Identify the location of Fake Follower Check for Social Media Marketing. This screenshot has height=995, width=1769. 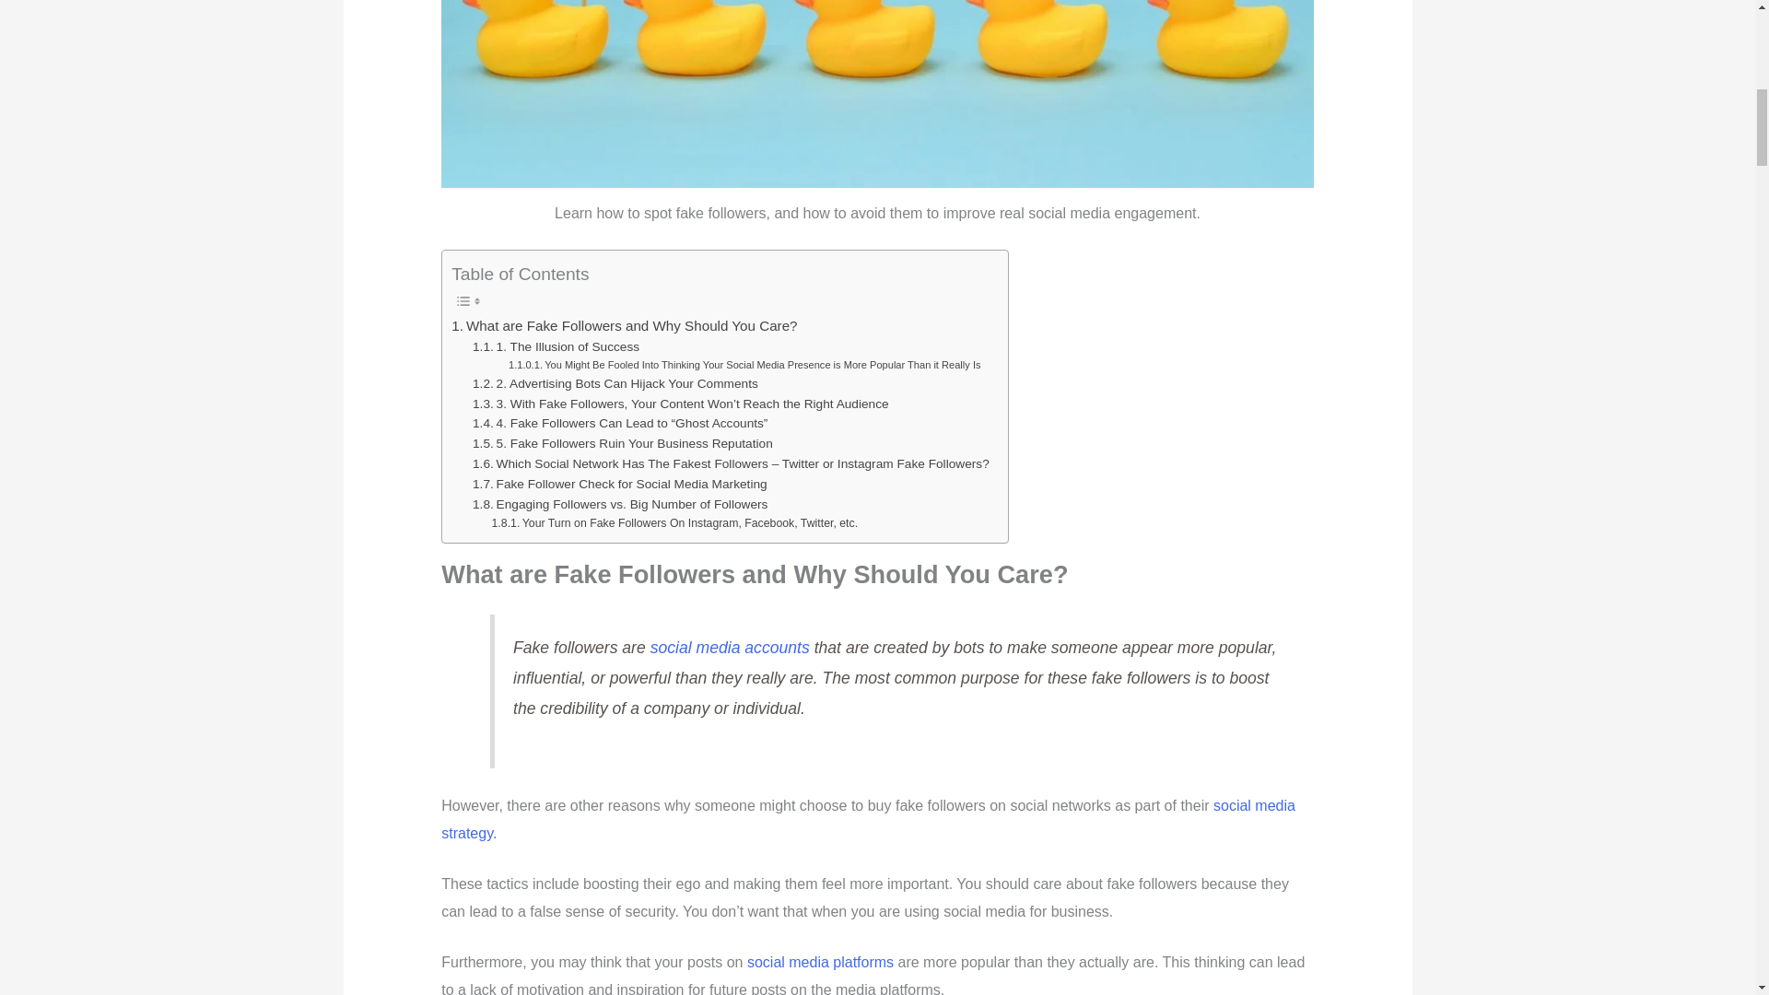
(619, 485).